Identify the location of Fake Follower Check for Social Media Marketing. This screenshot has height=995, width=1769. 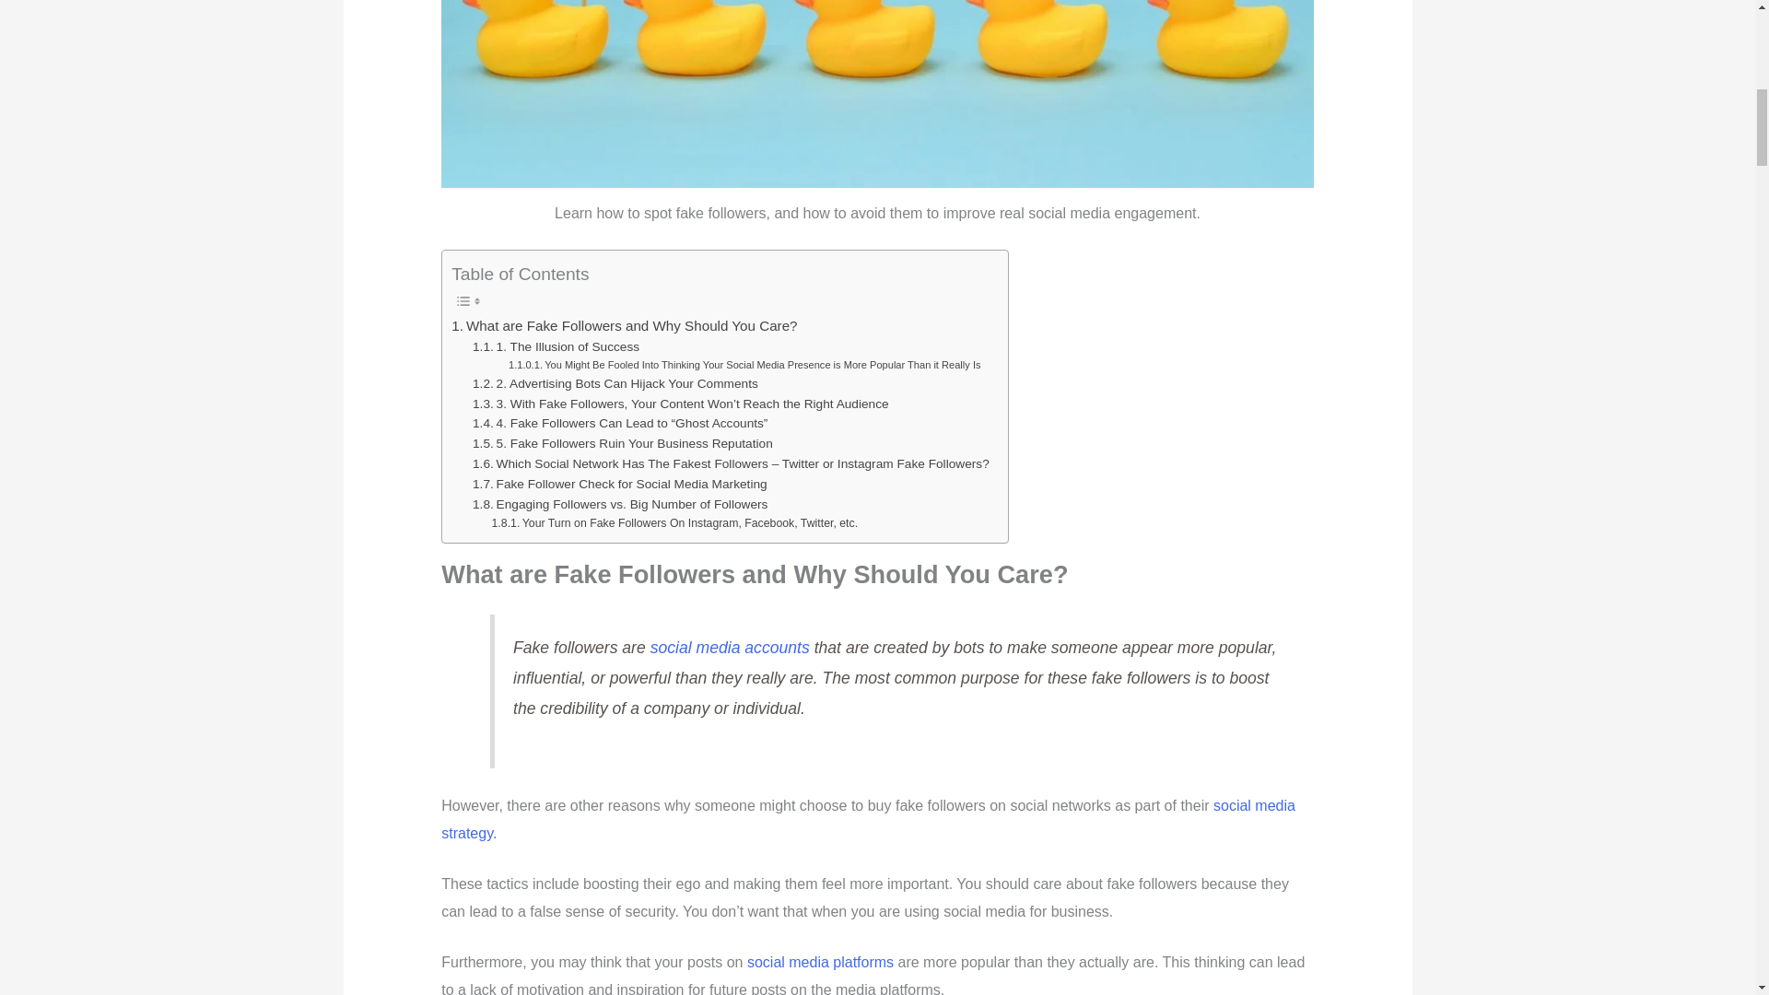
(619, 485).